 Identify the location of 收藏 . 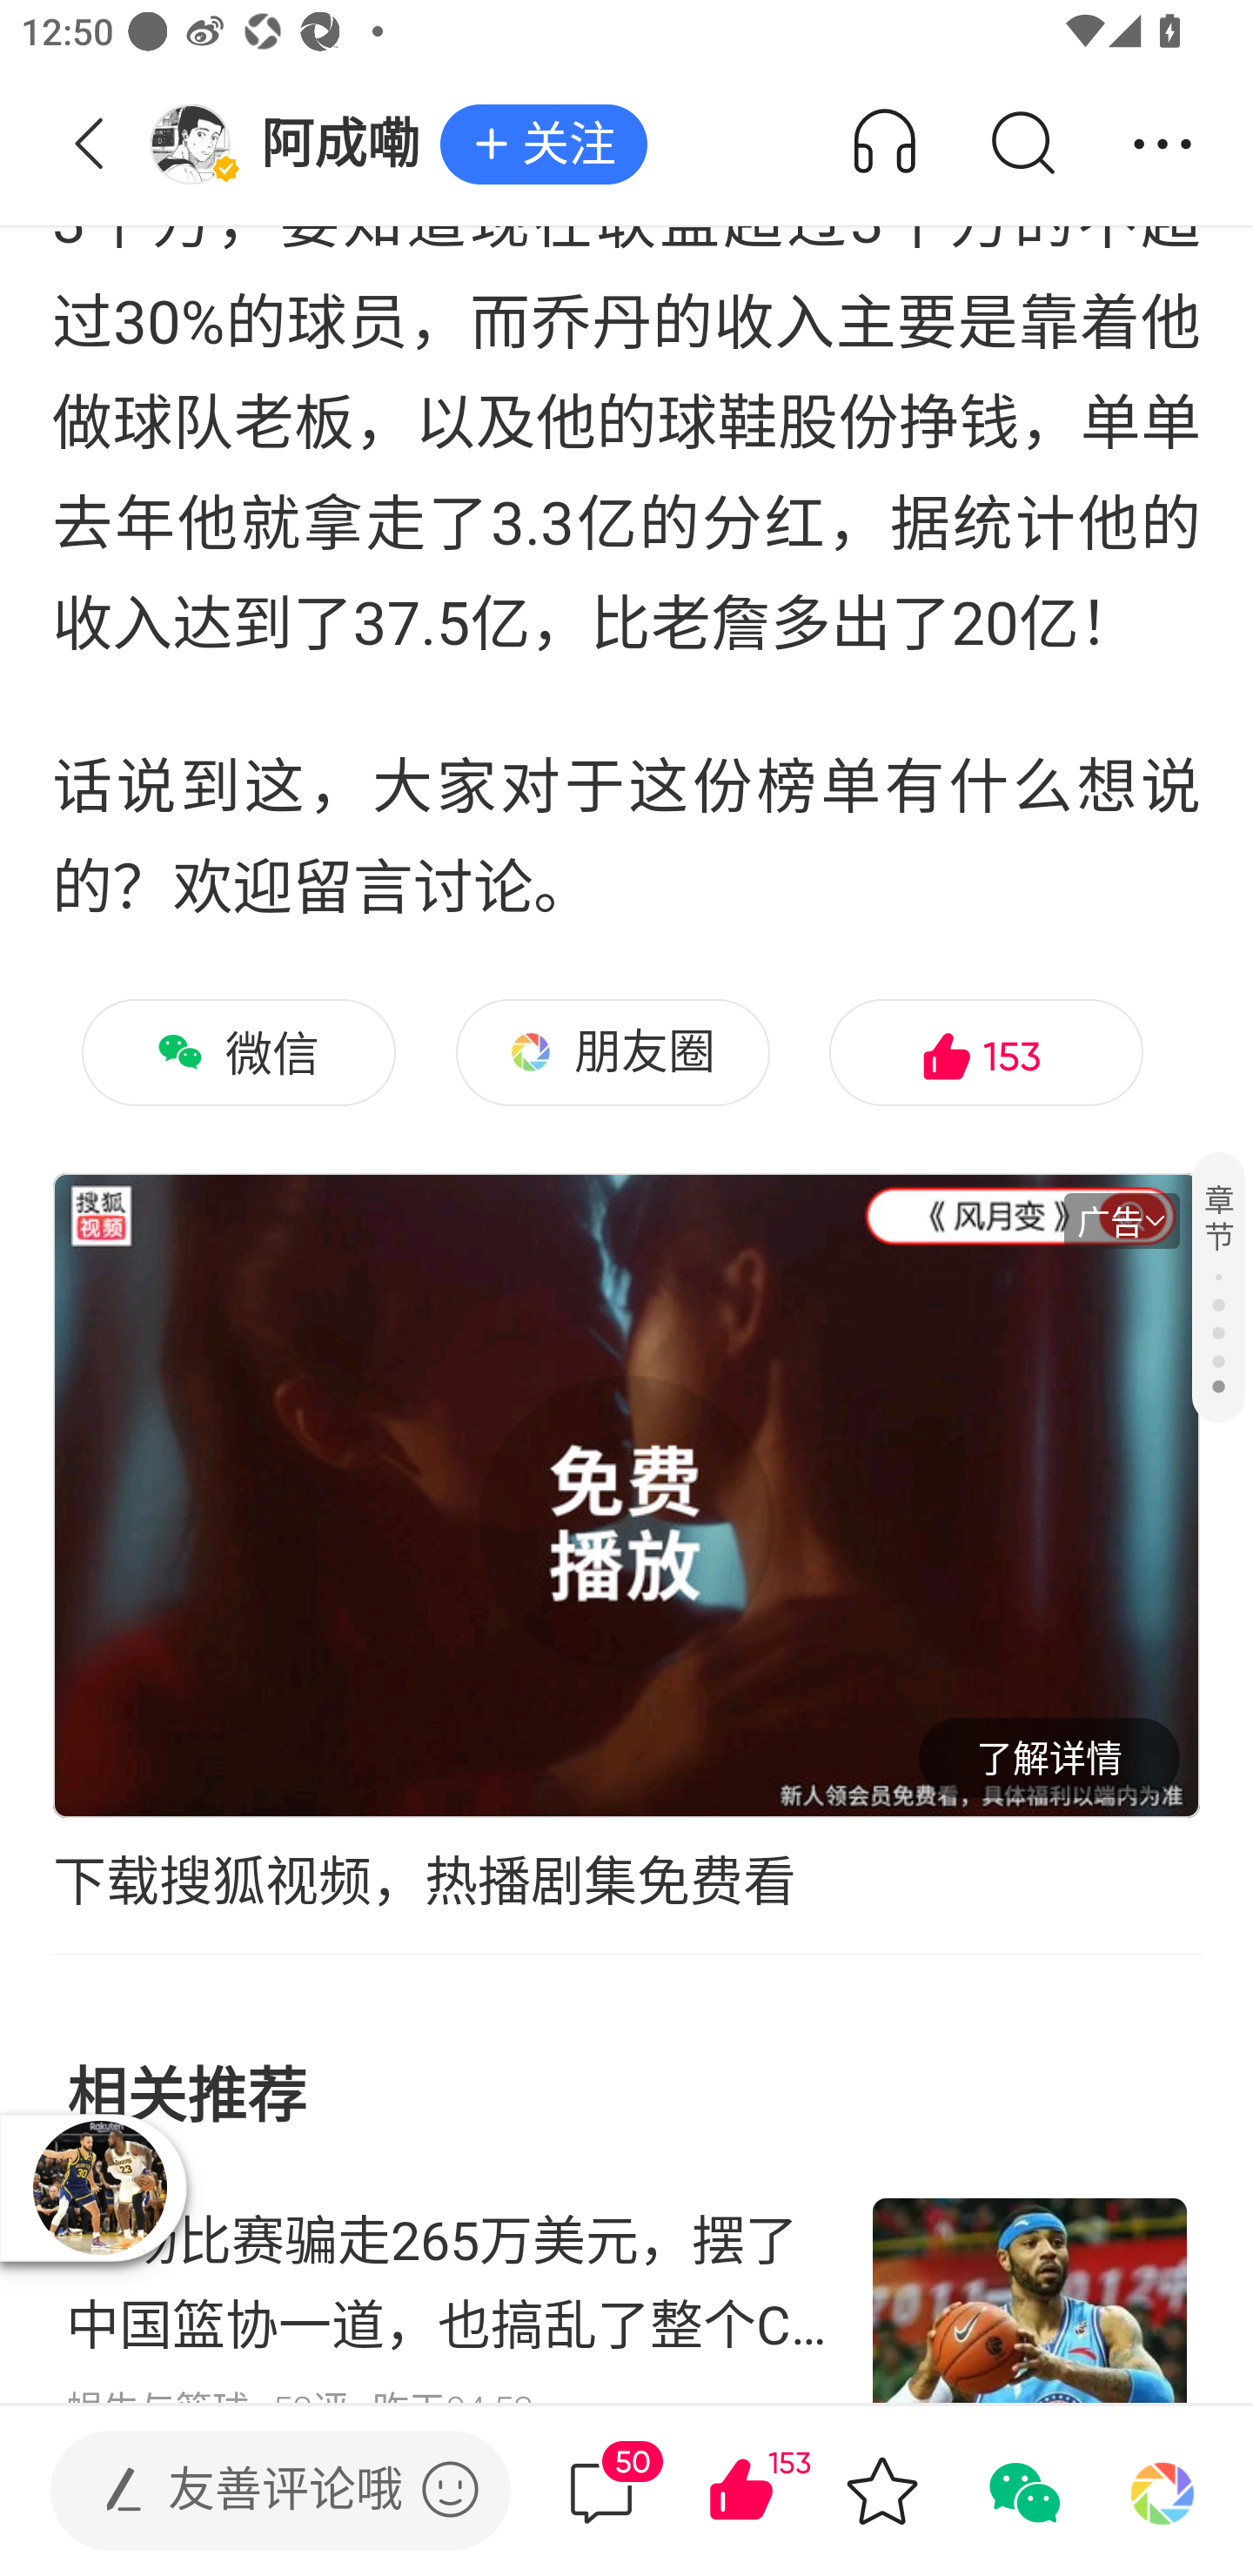
(881, 2491).